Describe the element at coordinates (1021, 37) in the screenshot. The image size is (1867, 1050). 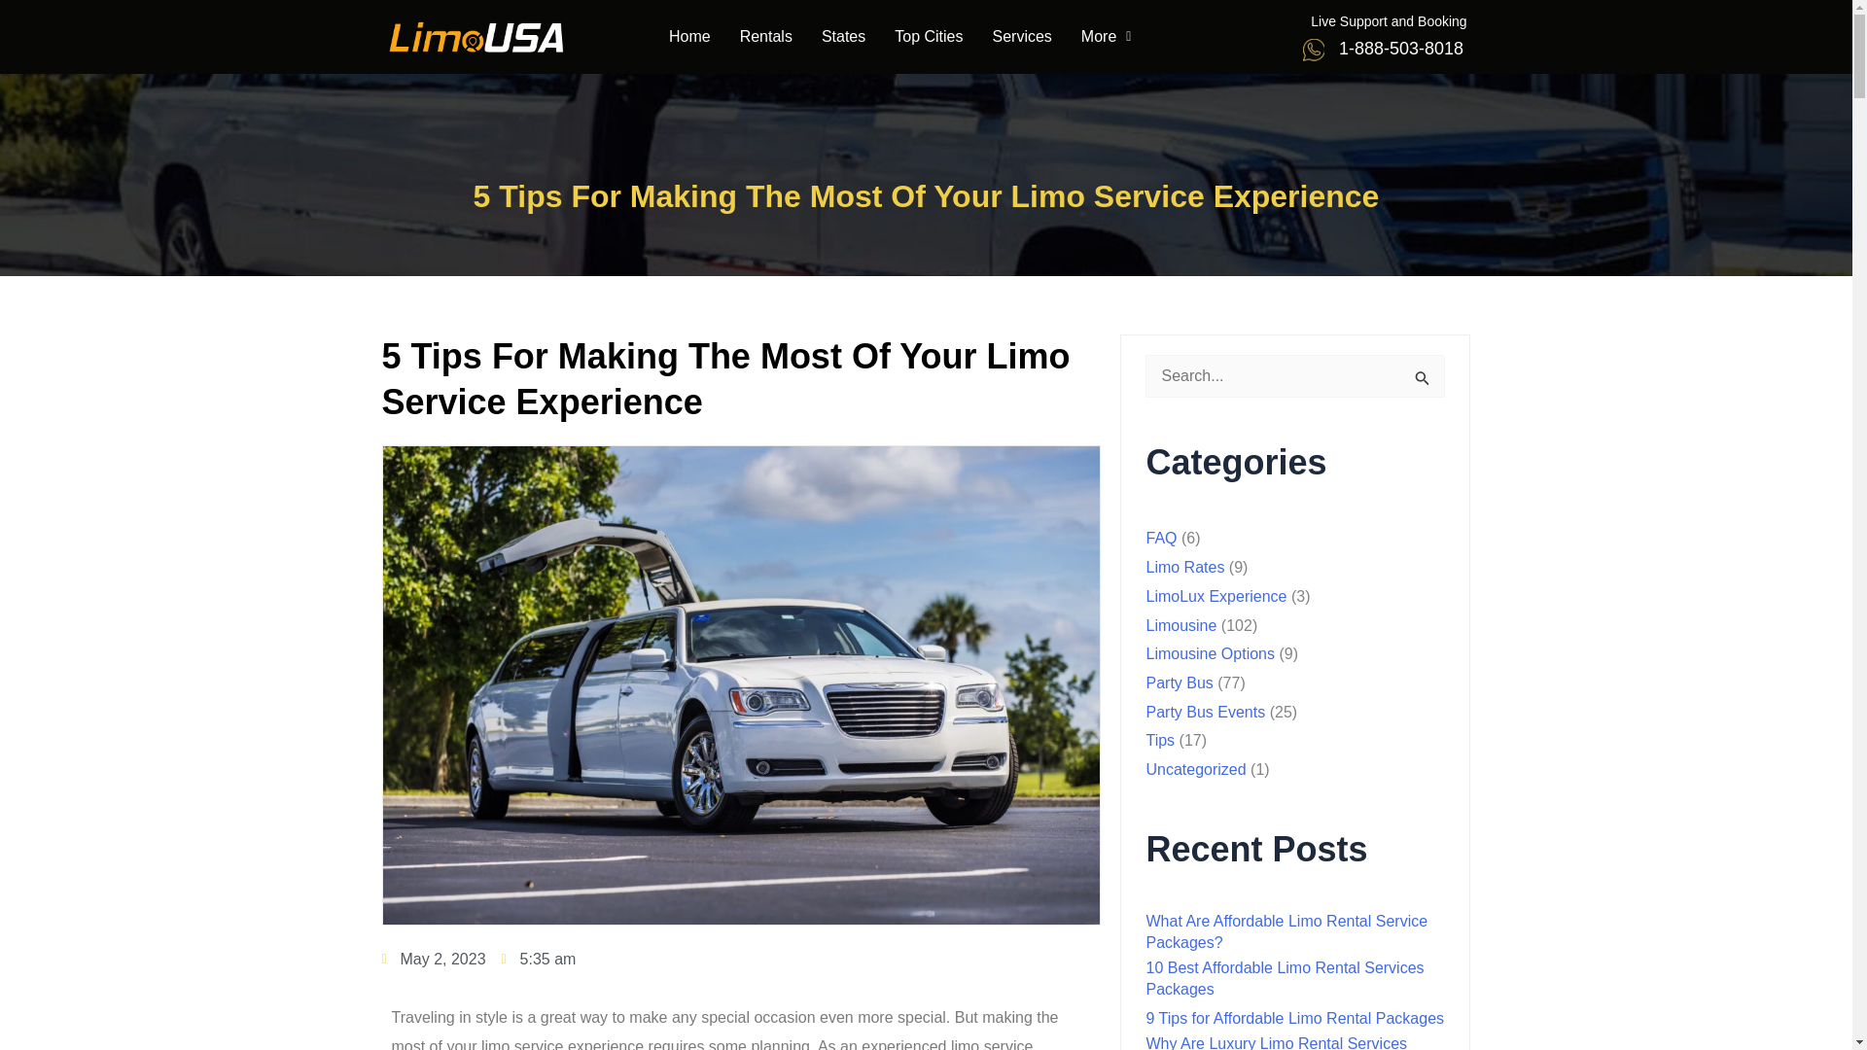
I see `Services` at that location.